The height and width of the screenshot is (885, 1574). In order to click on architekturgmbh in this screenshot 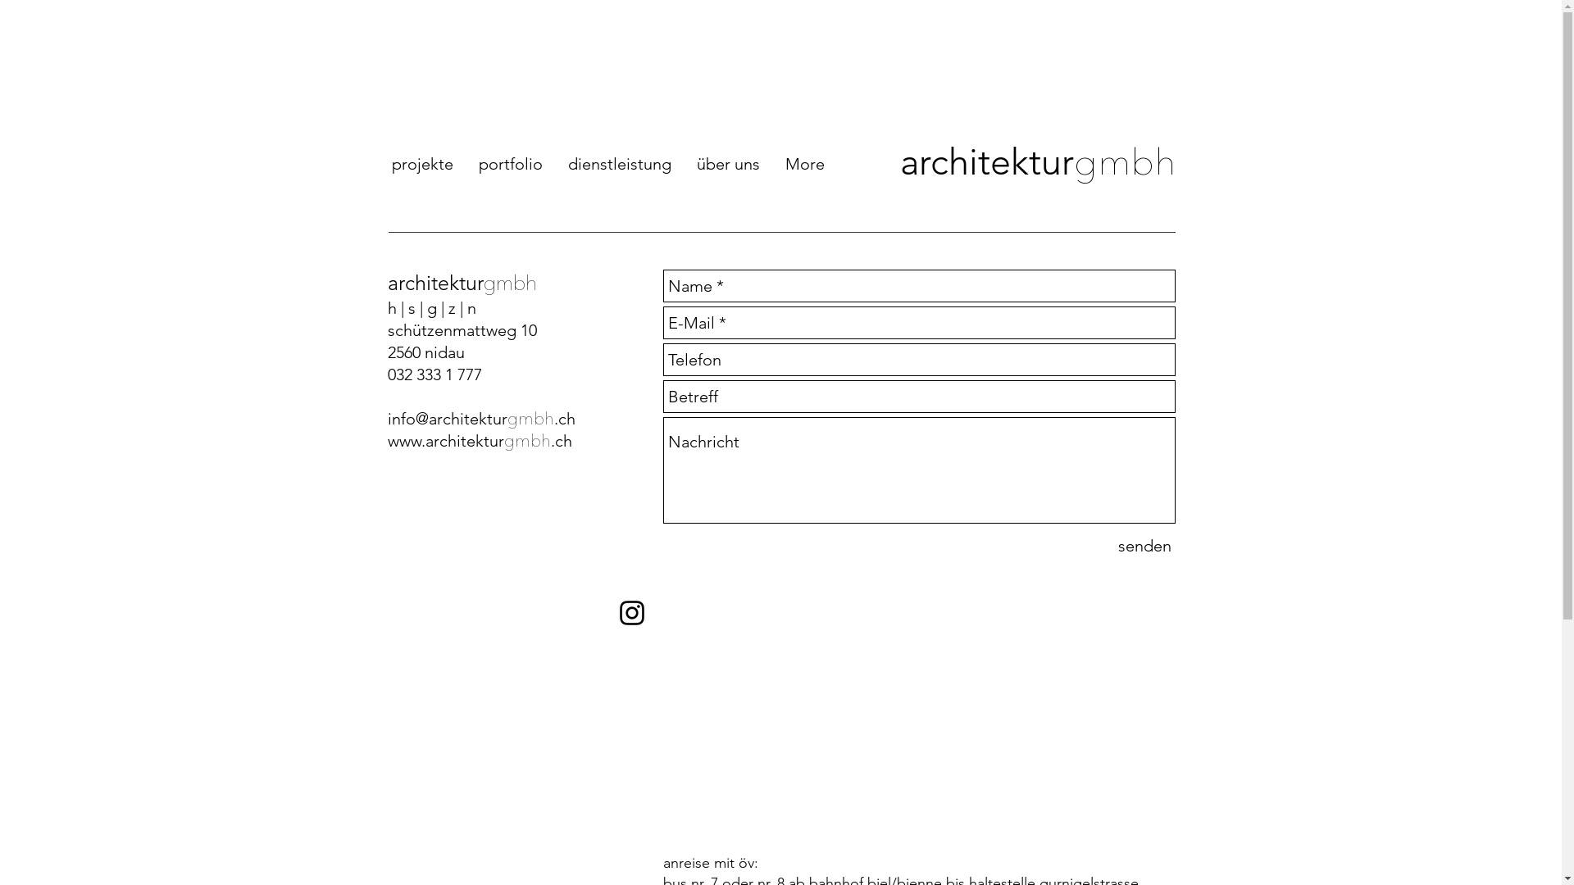, I will do `click(1038, 161)`.